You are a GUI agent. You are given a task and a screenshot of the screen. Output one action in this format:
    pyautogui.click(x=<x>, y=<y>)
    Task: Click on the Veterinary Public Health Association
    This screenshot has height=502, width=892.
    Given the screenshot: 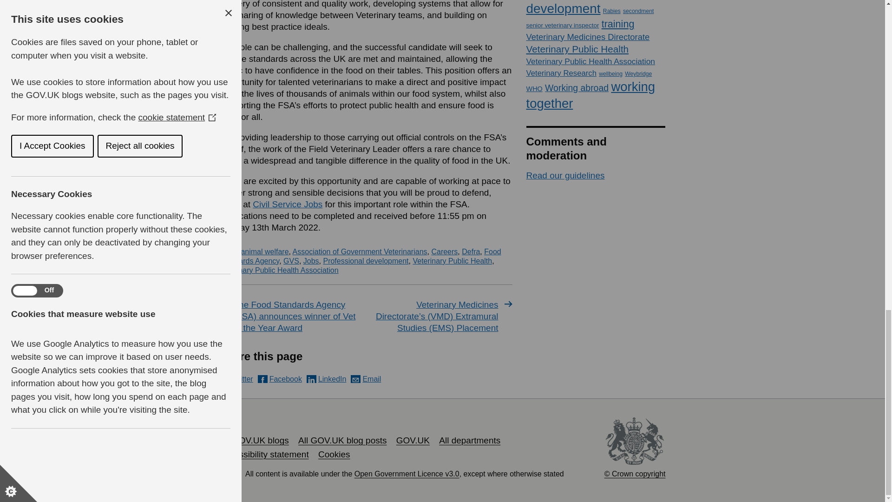 What is the action you would take?
    pyautogui.click(x=279, y=270)
    